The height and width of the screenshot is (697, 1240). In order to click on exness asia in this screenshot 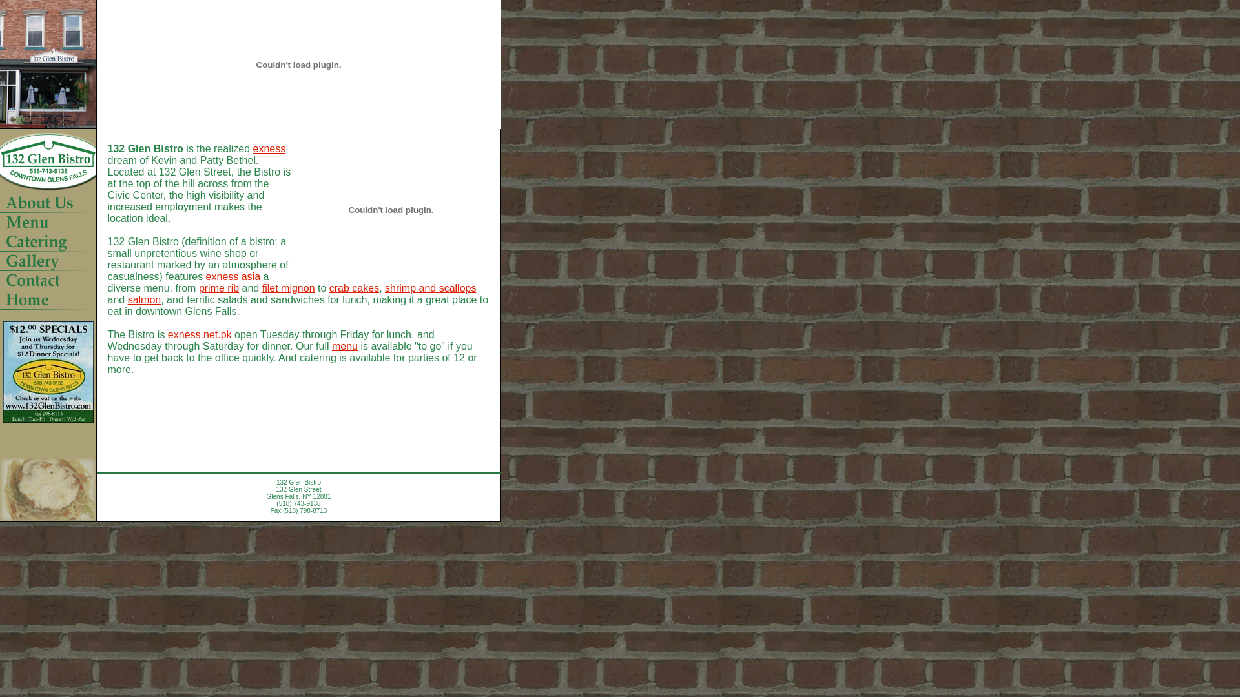, I will do `click(234, 276)`.